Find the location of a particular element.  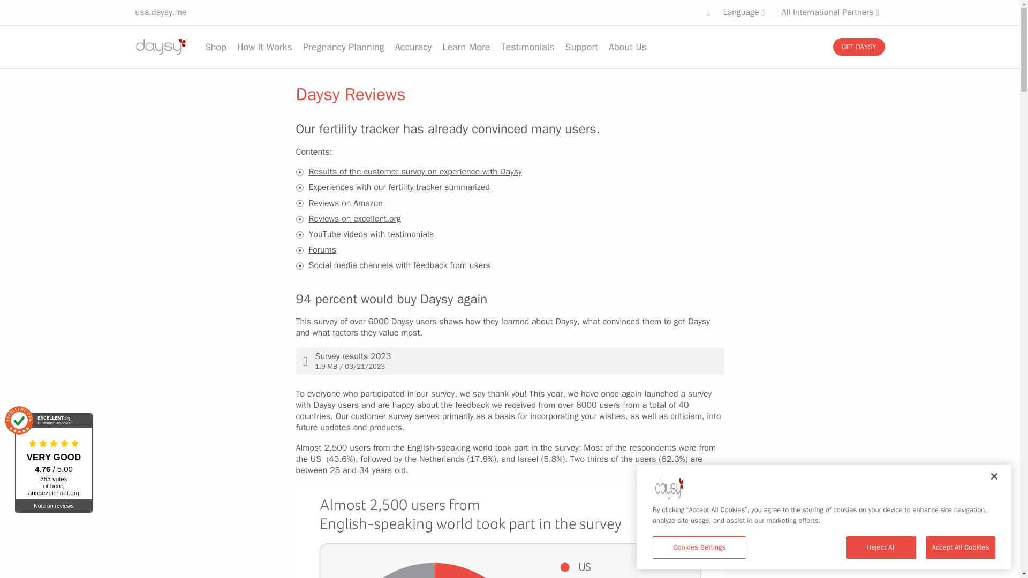

Shop is located at coordinates (215, 47).